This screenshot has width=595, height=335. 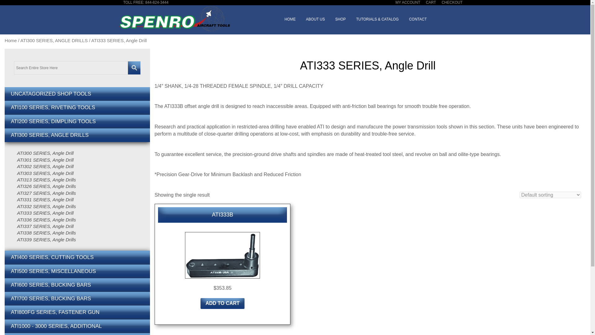 I want to click on CONTACT, so click(x=418, y=19).